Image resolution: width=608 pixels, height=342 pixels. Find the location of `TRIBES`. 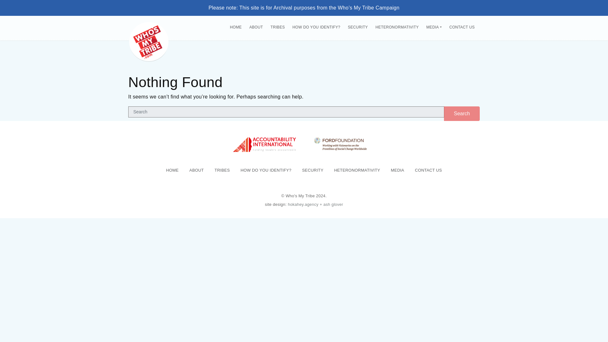

TRIBES is located at coordinates (277, 27).